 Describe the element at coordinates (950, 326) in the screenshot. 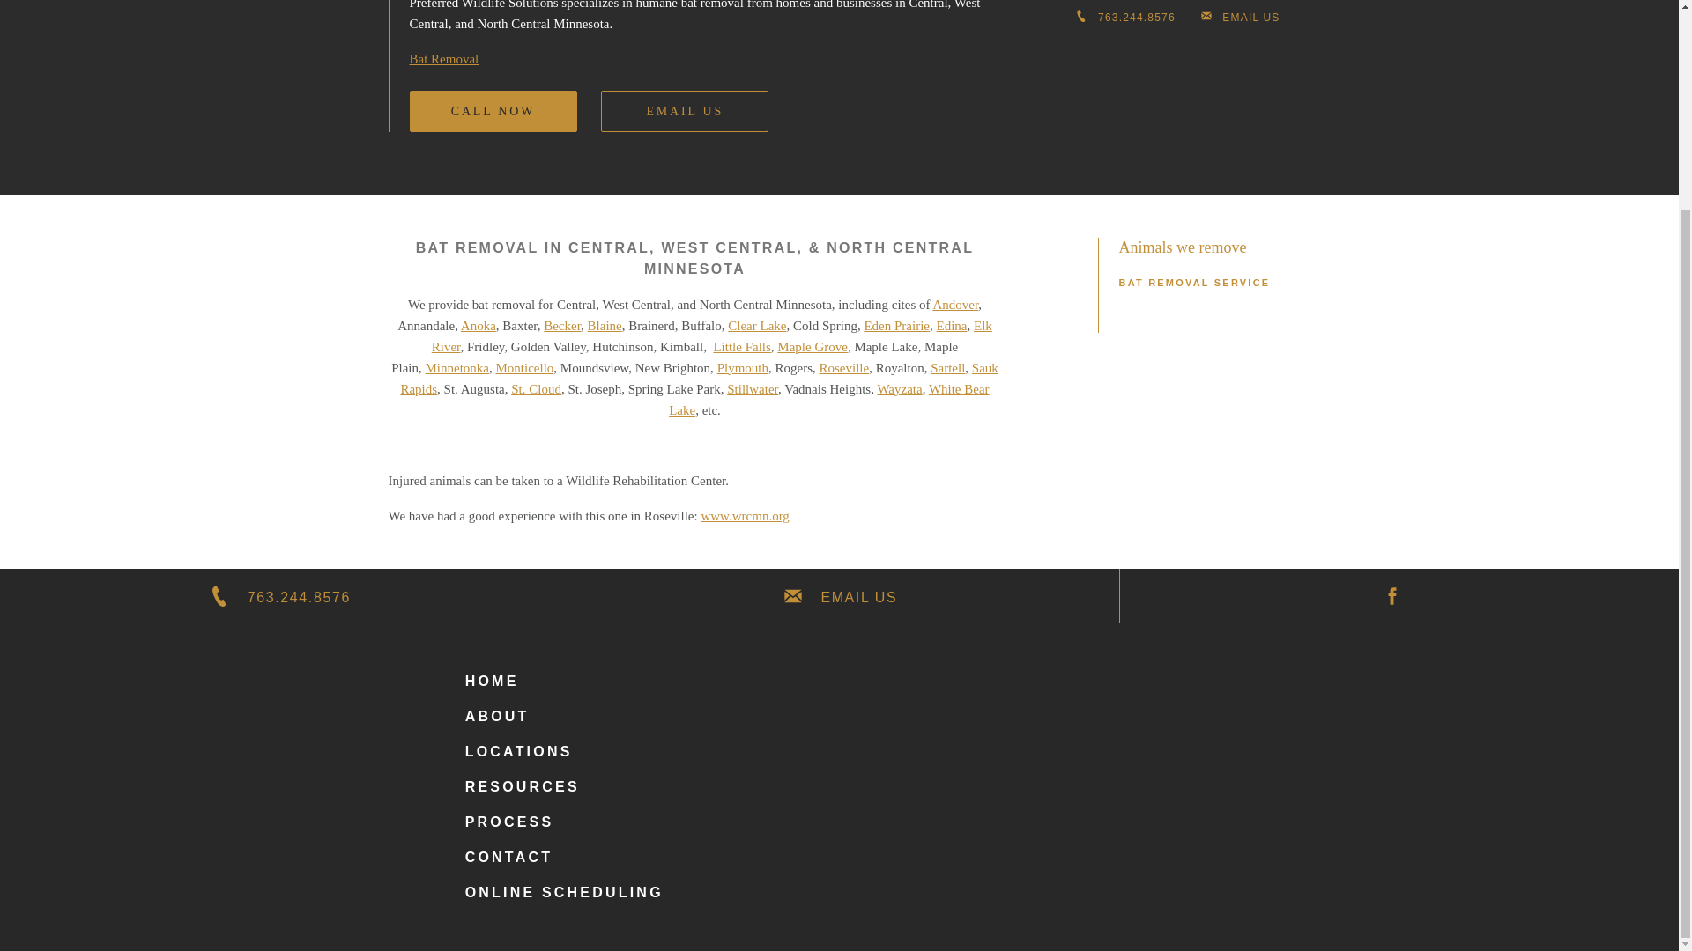

I see `Edina` at that location.